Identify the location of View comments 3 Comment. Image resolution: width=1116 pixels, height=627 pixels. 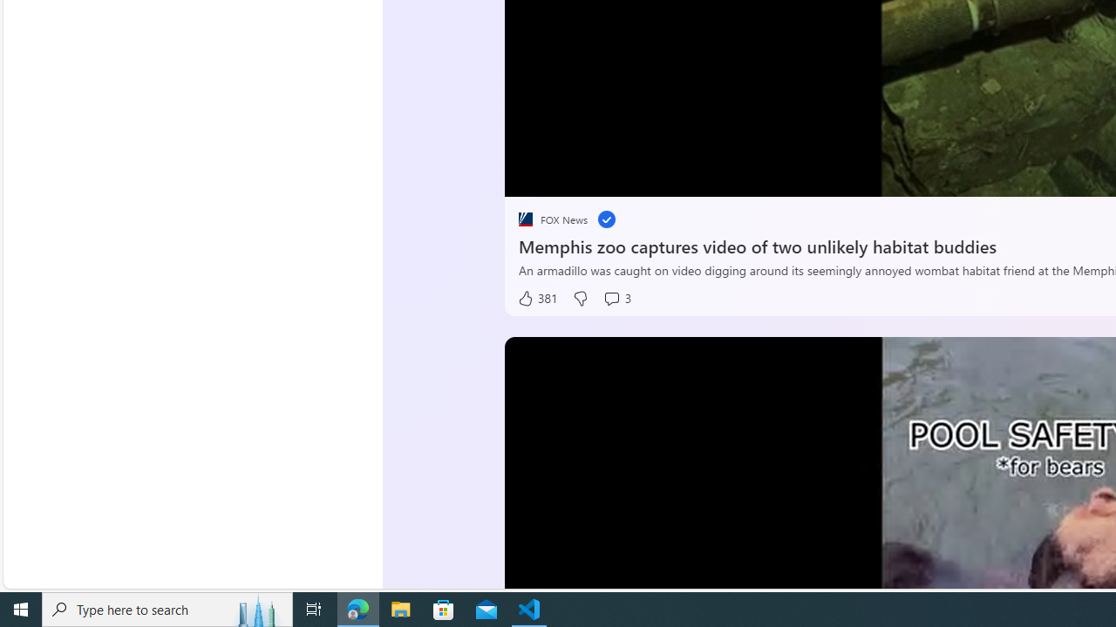
(617, 299).